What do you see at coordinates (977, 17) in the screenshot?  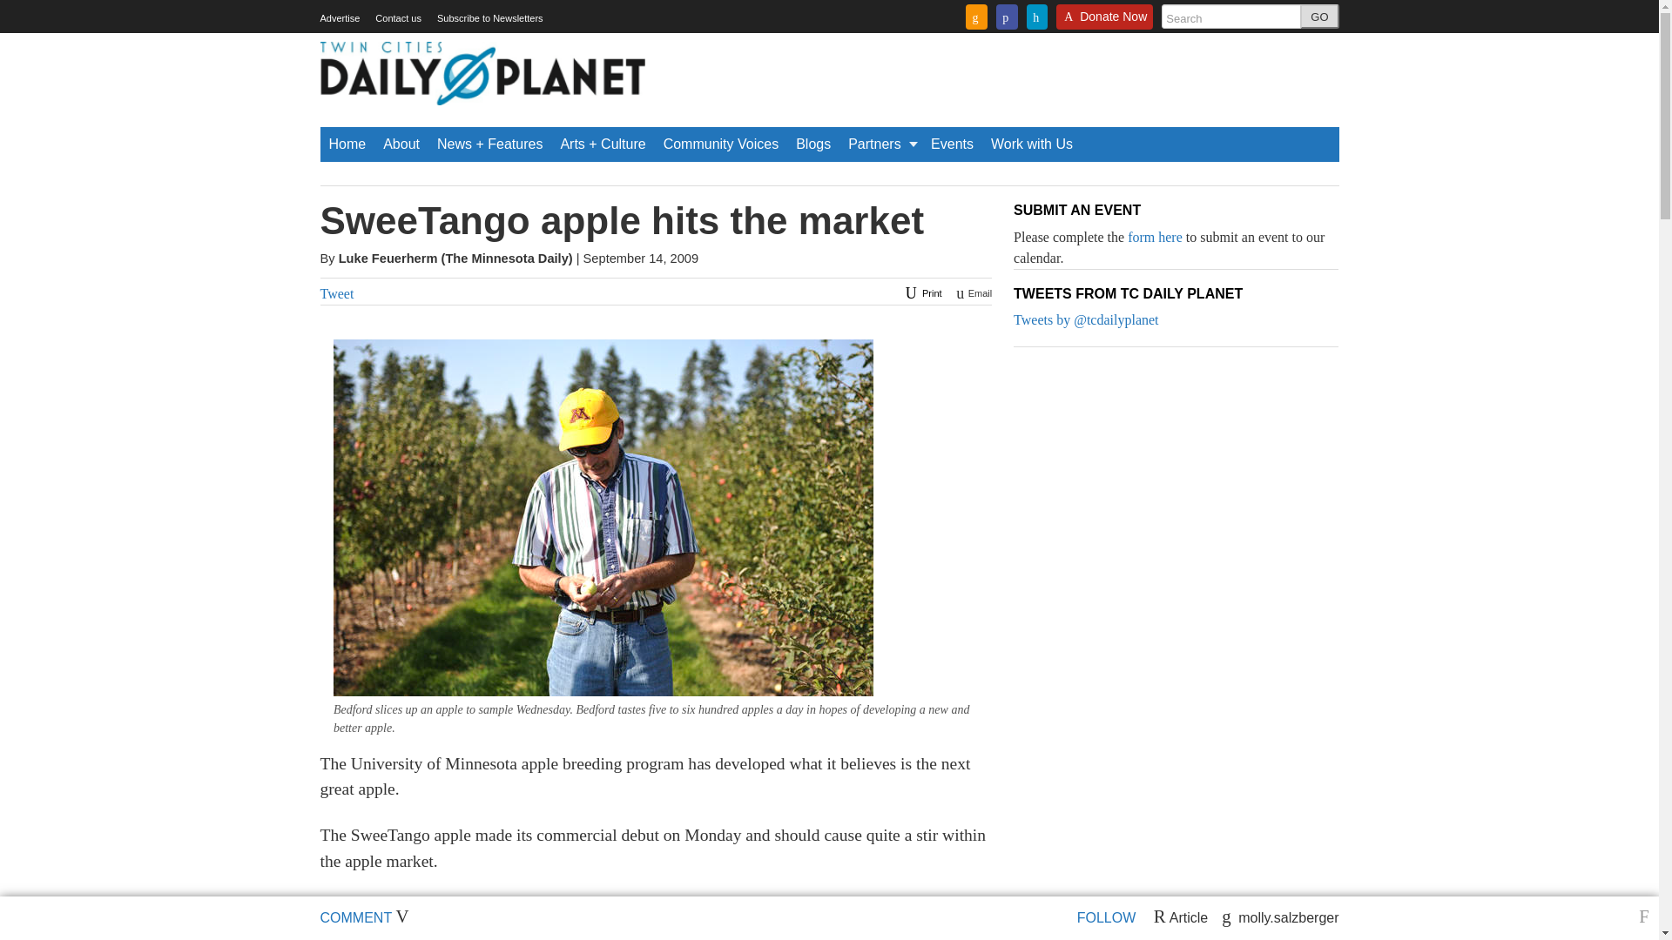 I see `Link to RSS Feed` at bounding box center [977, 17].